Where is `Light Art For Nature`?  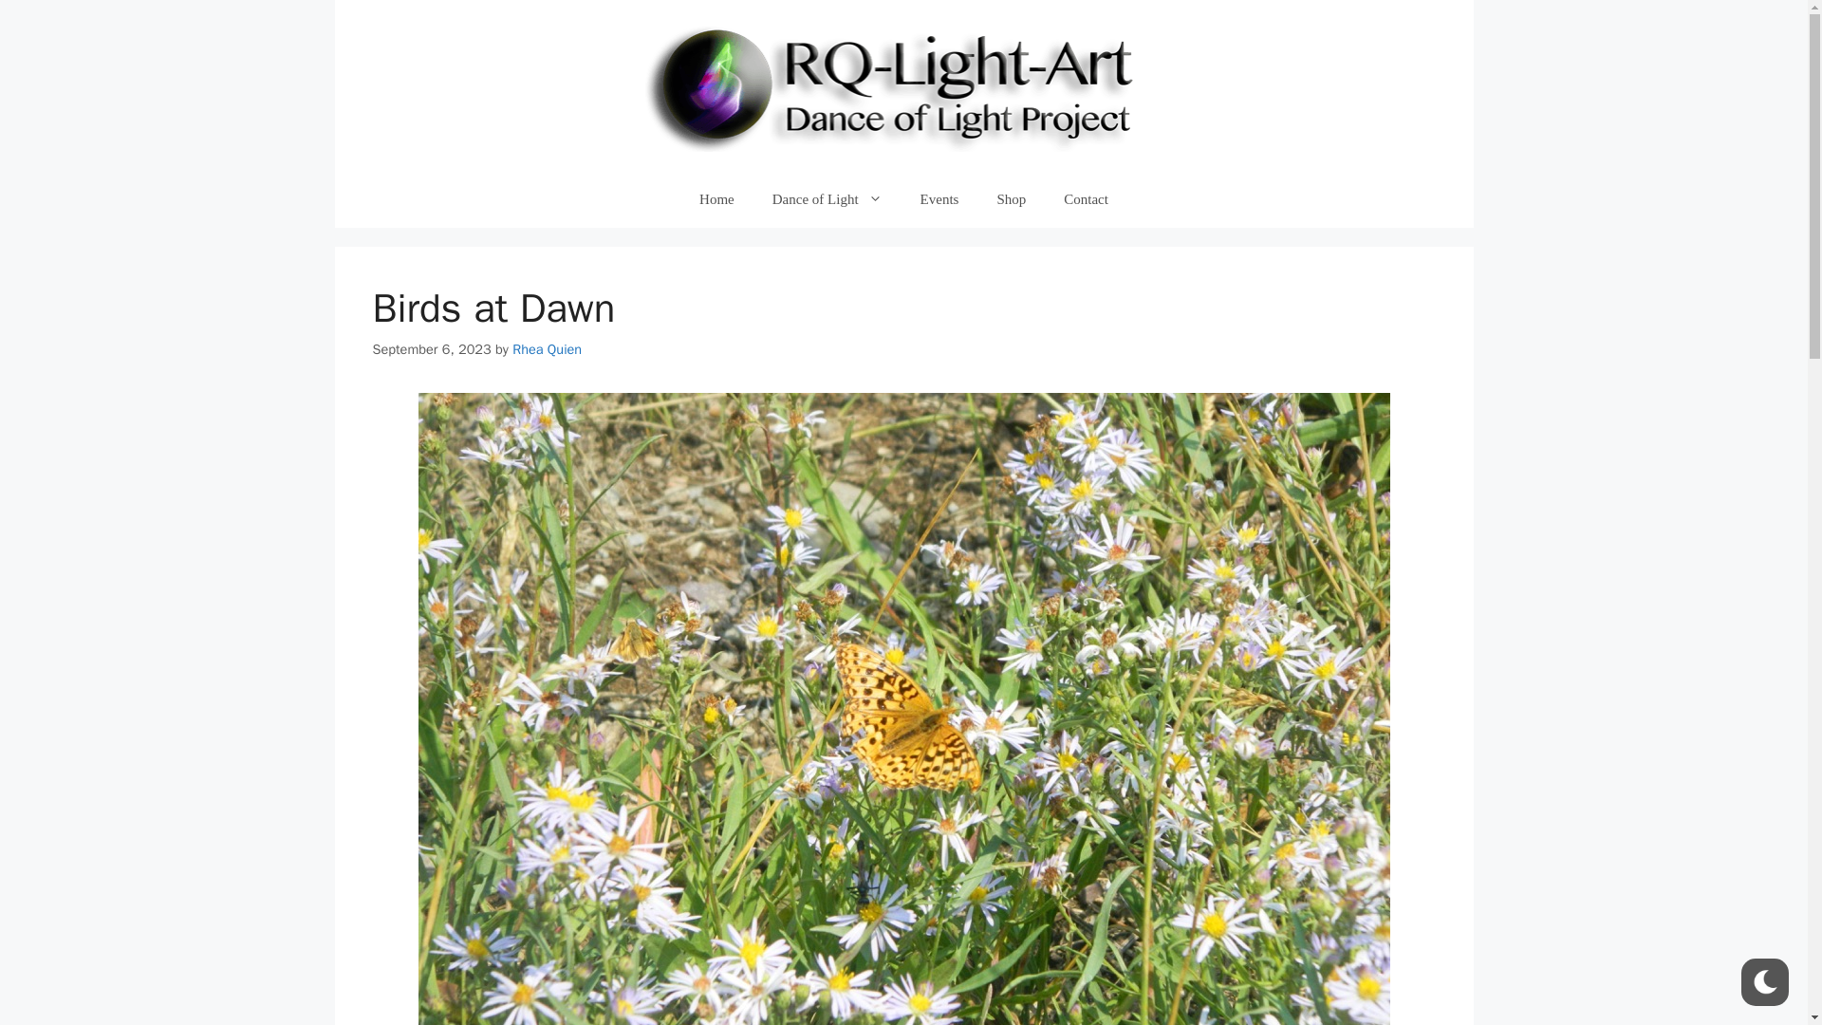
Light Art For Nature is located at coordinates (903, 84).